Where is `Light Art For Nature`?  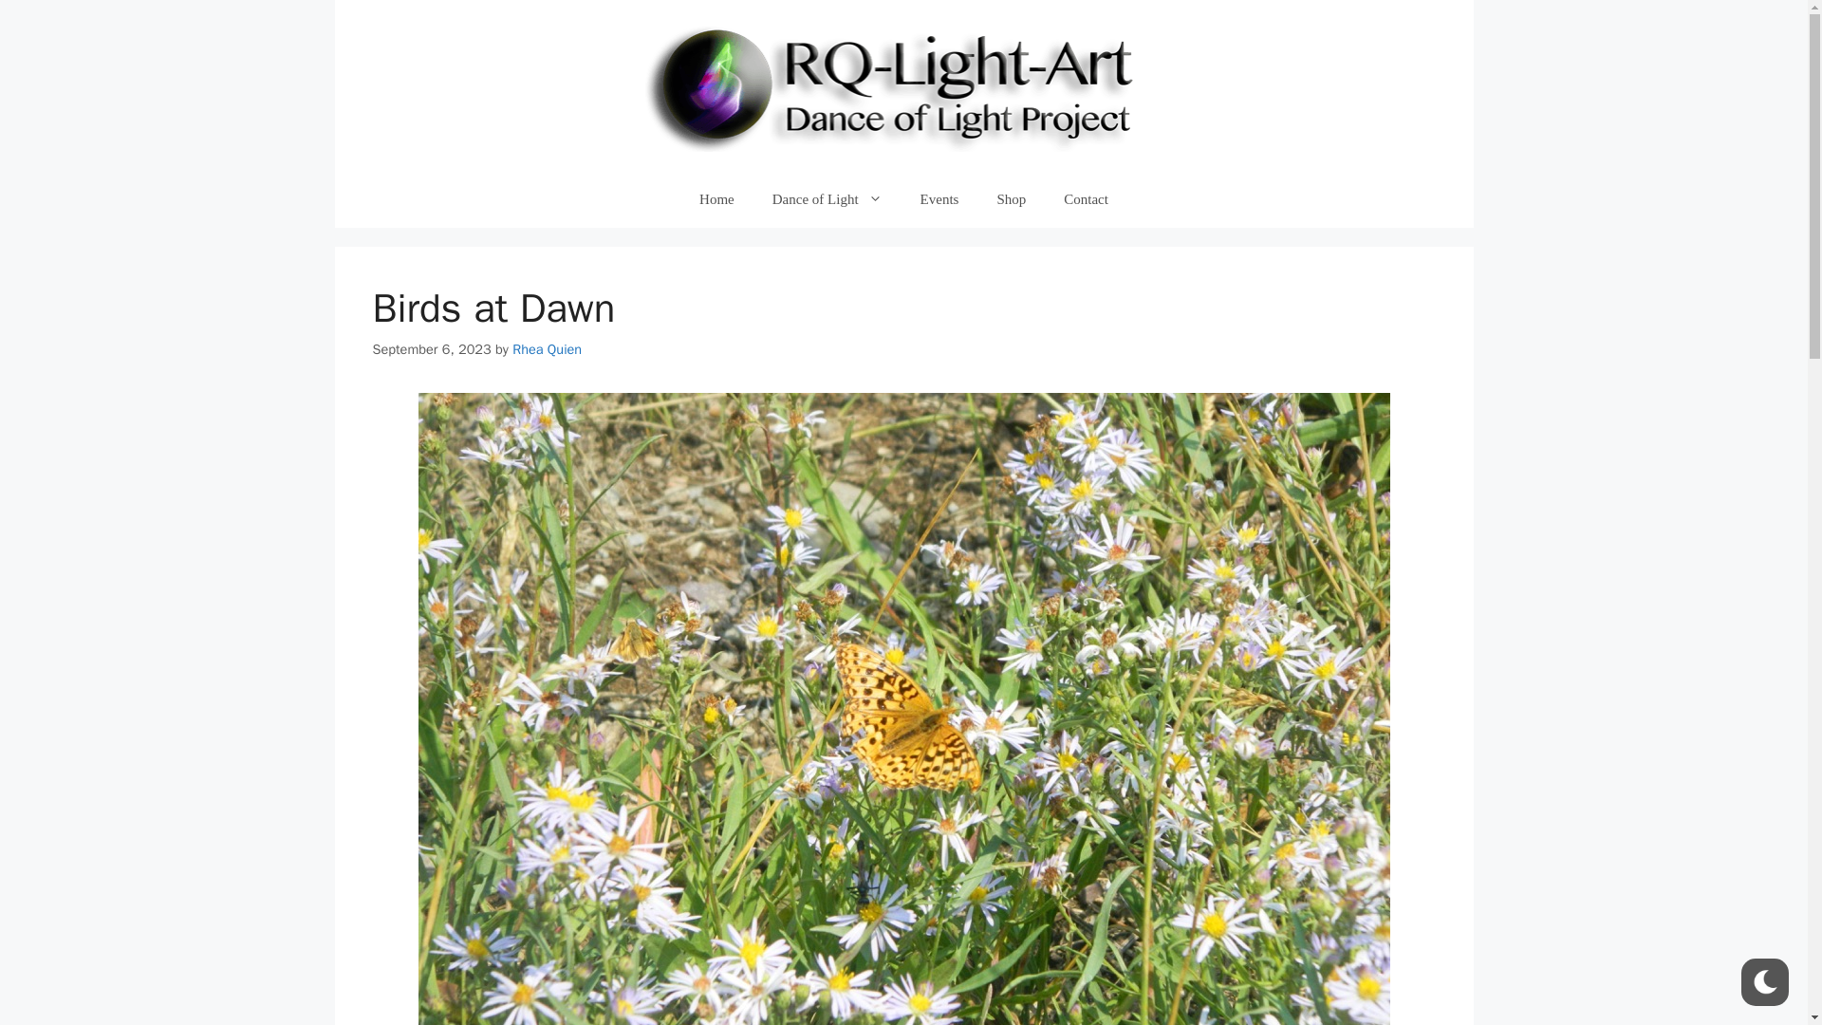
Light Art For Nature is located at coordinates (903, 84).